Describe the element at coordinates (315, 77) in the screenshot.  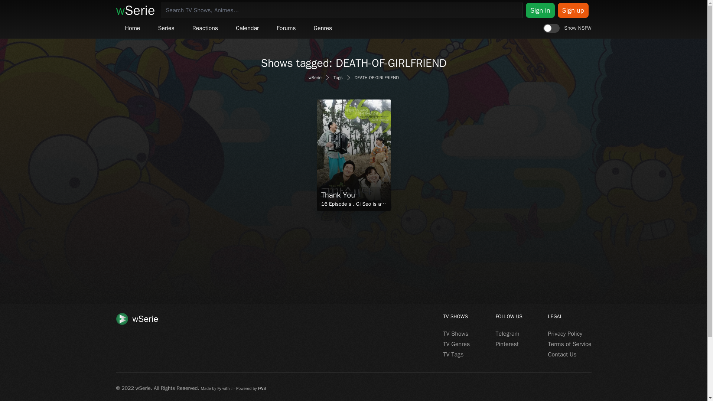
I see `wSerie` at that location.